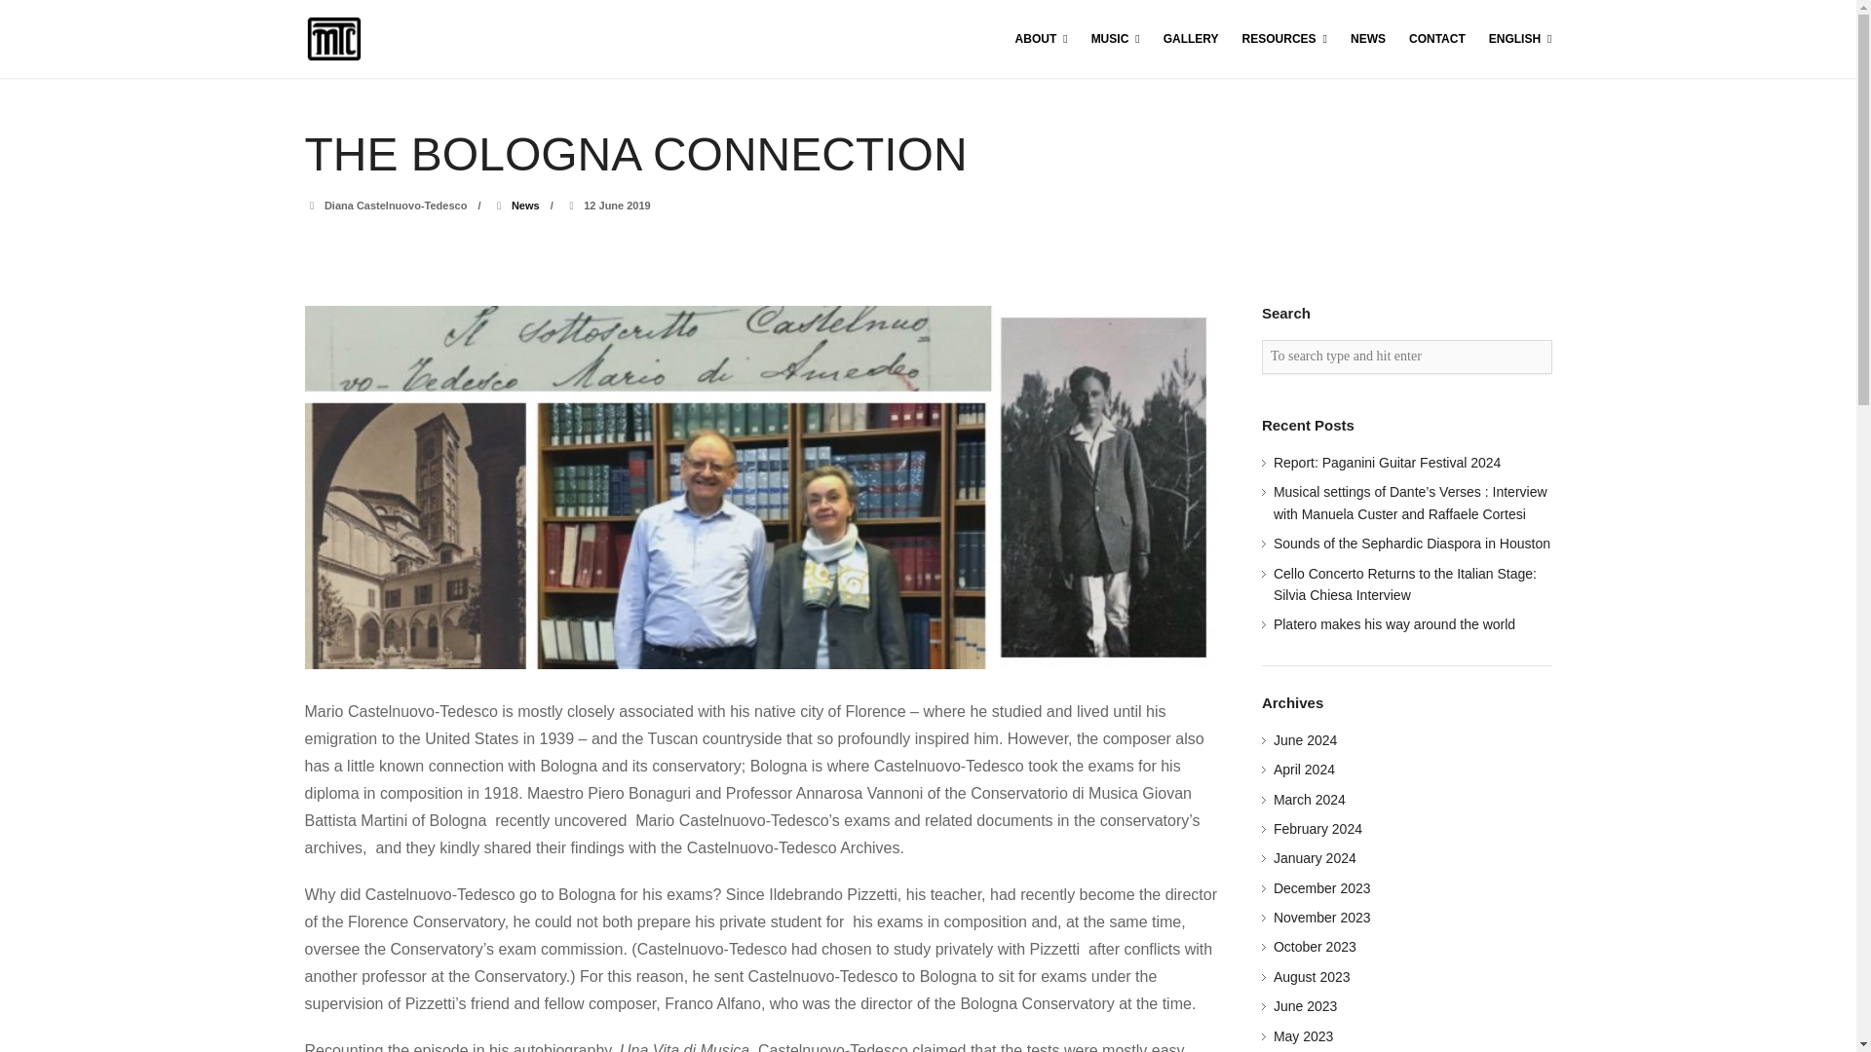  Describe the element at coordinates (525, 206) in the screenshot. I see `News` at that location.